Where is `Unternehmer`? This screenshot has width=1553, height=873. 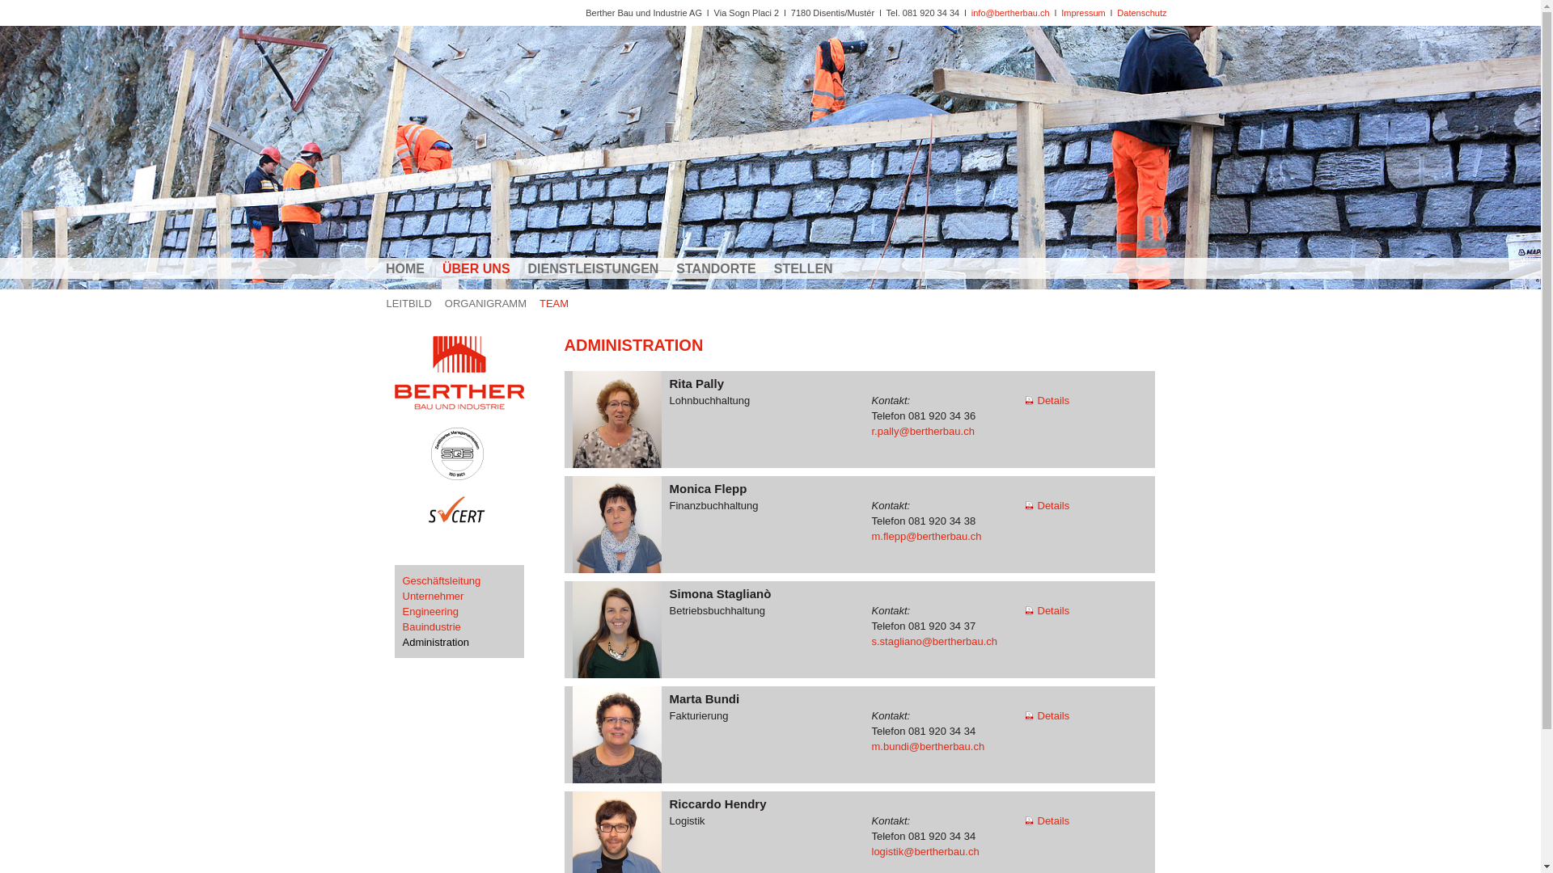 Unternehmer is located at coordinates (434, 597).